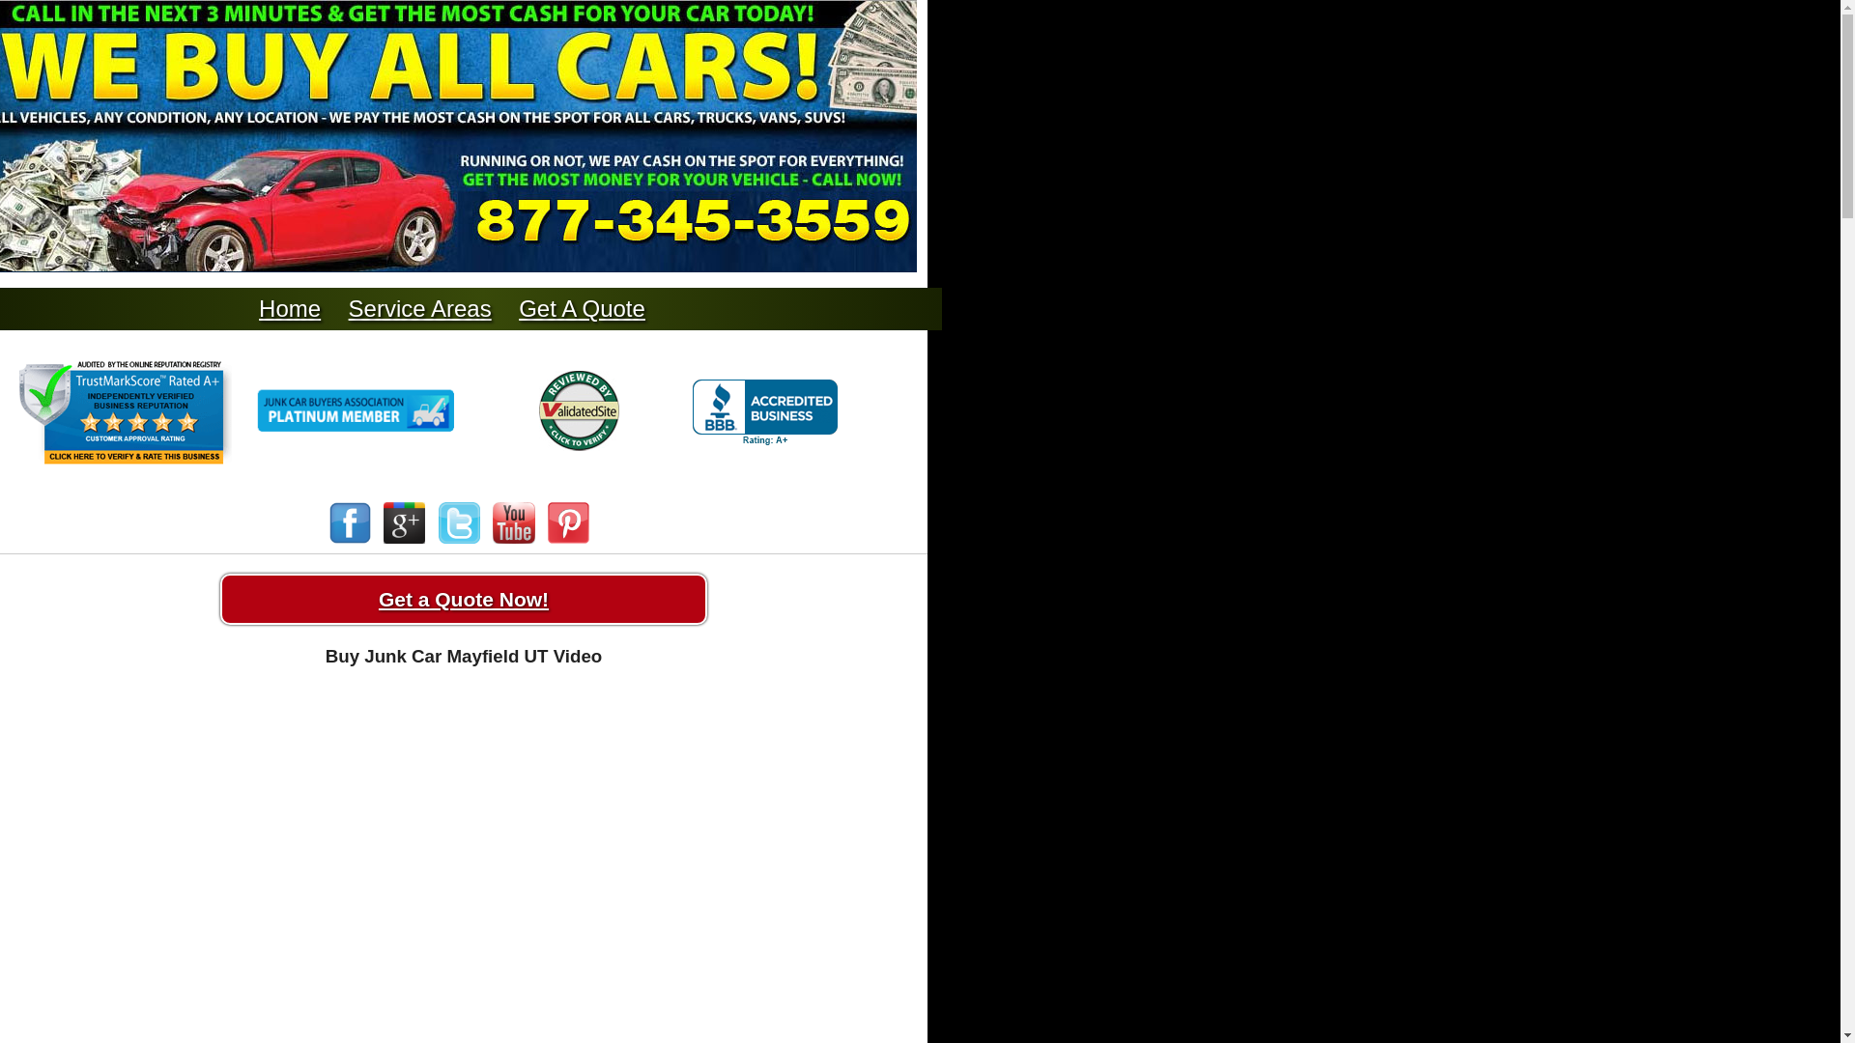 The width and height of the screenshot is (1855, 1043). Describe the element at coordinates (582, 307) in the screenshot. I see `Get A Quote` at that location.